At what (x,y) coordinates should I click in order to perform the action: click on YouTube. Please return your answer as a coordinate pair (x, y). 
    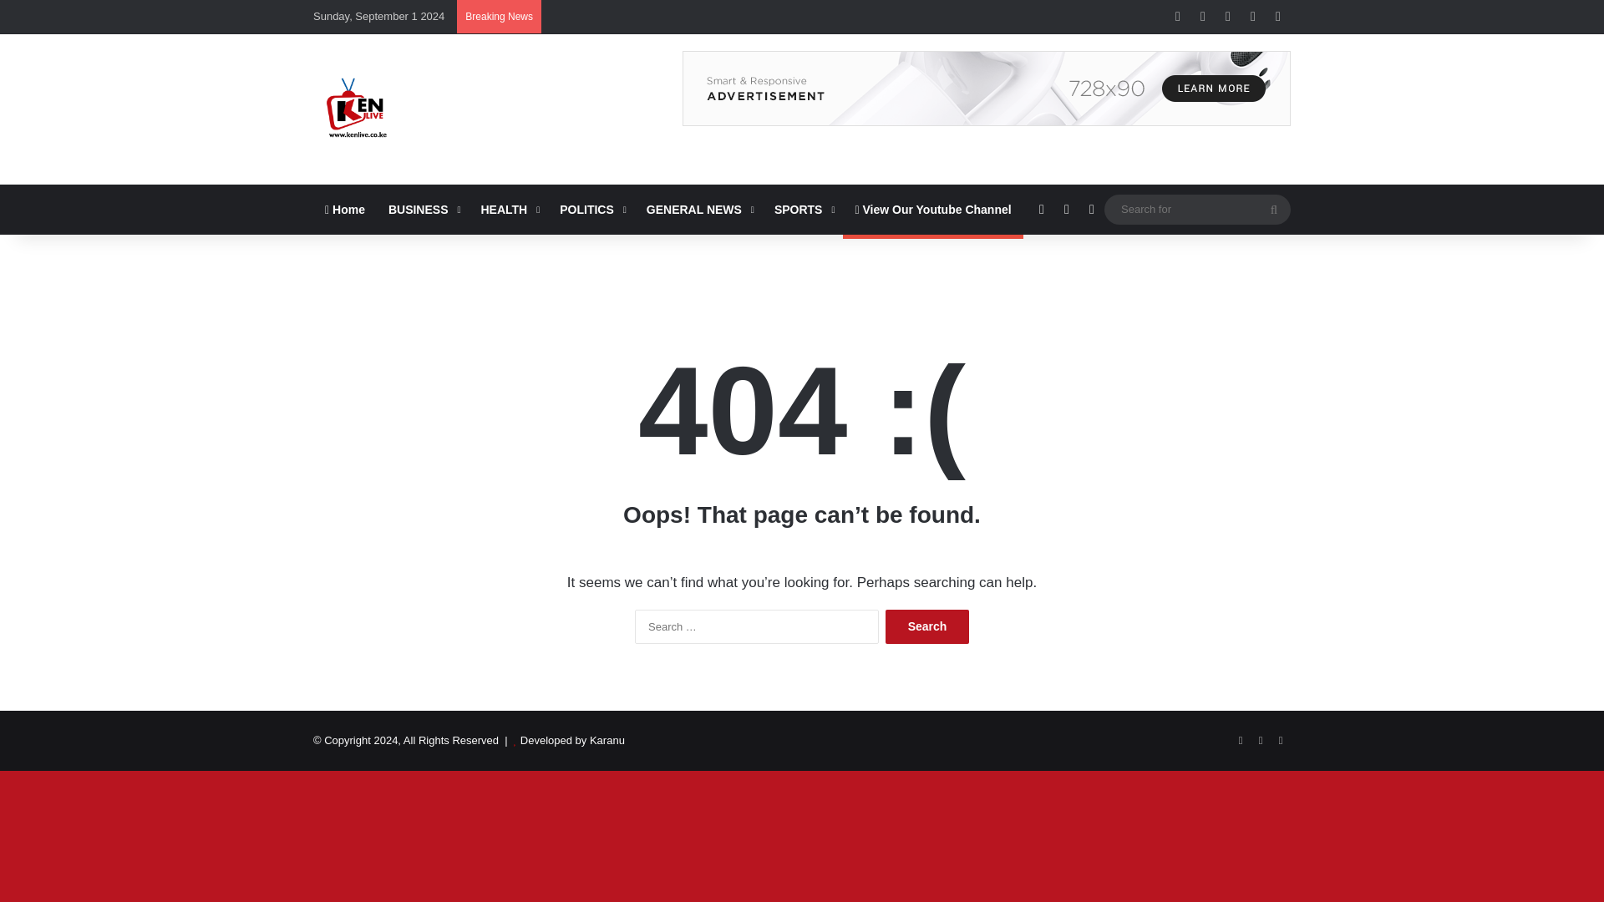
    Looking at the image, I should click on (1280, 740).